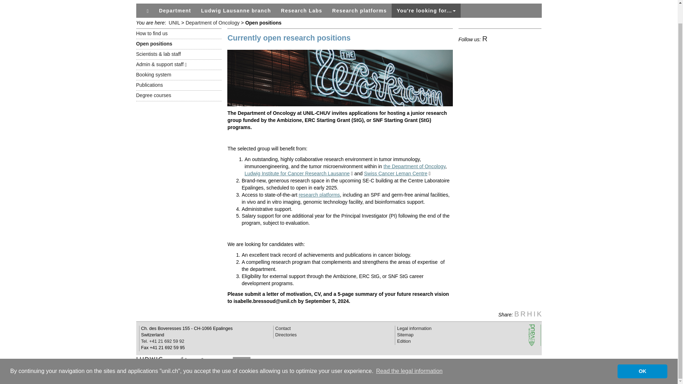 The height and width of the screenshot is (384, 683). I want to click on Read the legal information, so click(409, 352).